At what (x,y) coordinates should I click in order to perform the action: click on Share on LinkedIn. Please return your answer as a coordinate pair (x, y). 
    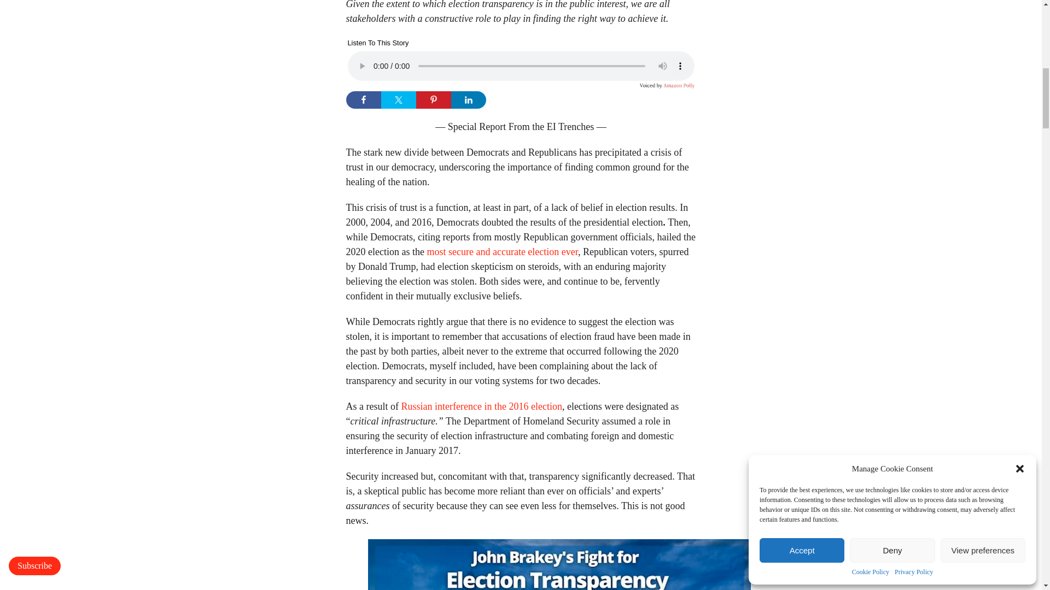
    Looking at the image, I should click on (468, 99).